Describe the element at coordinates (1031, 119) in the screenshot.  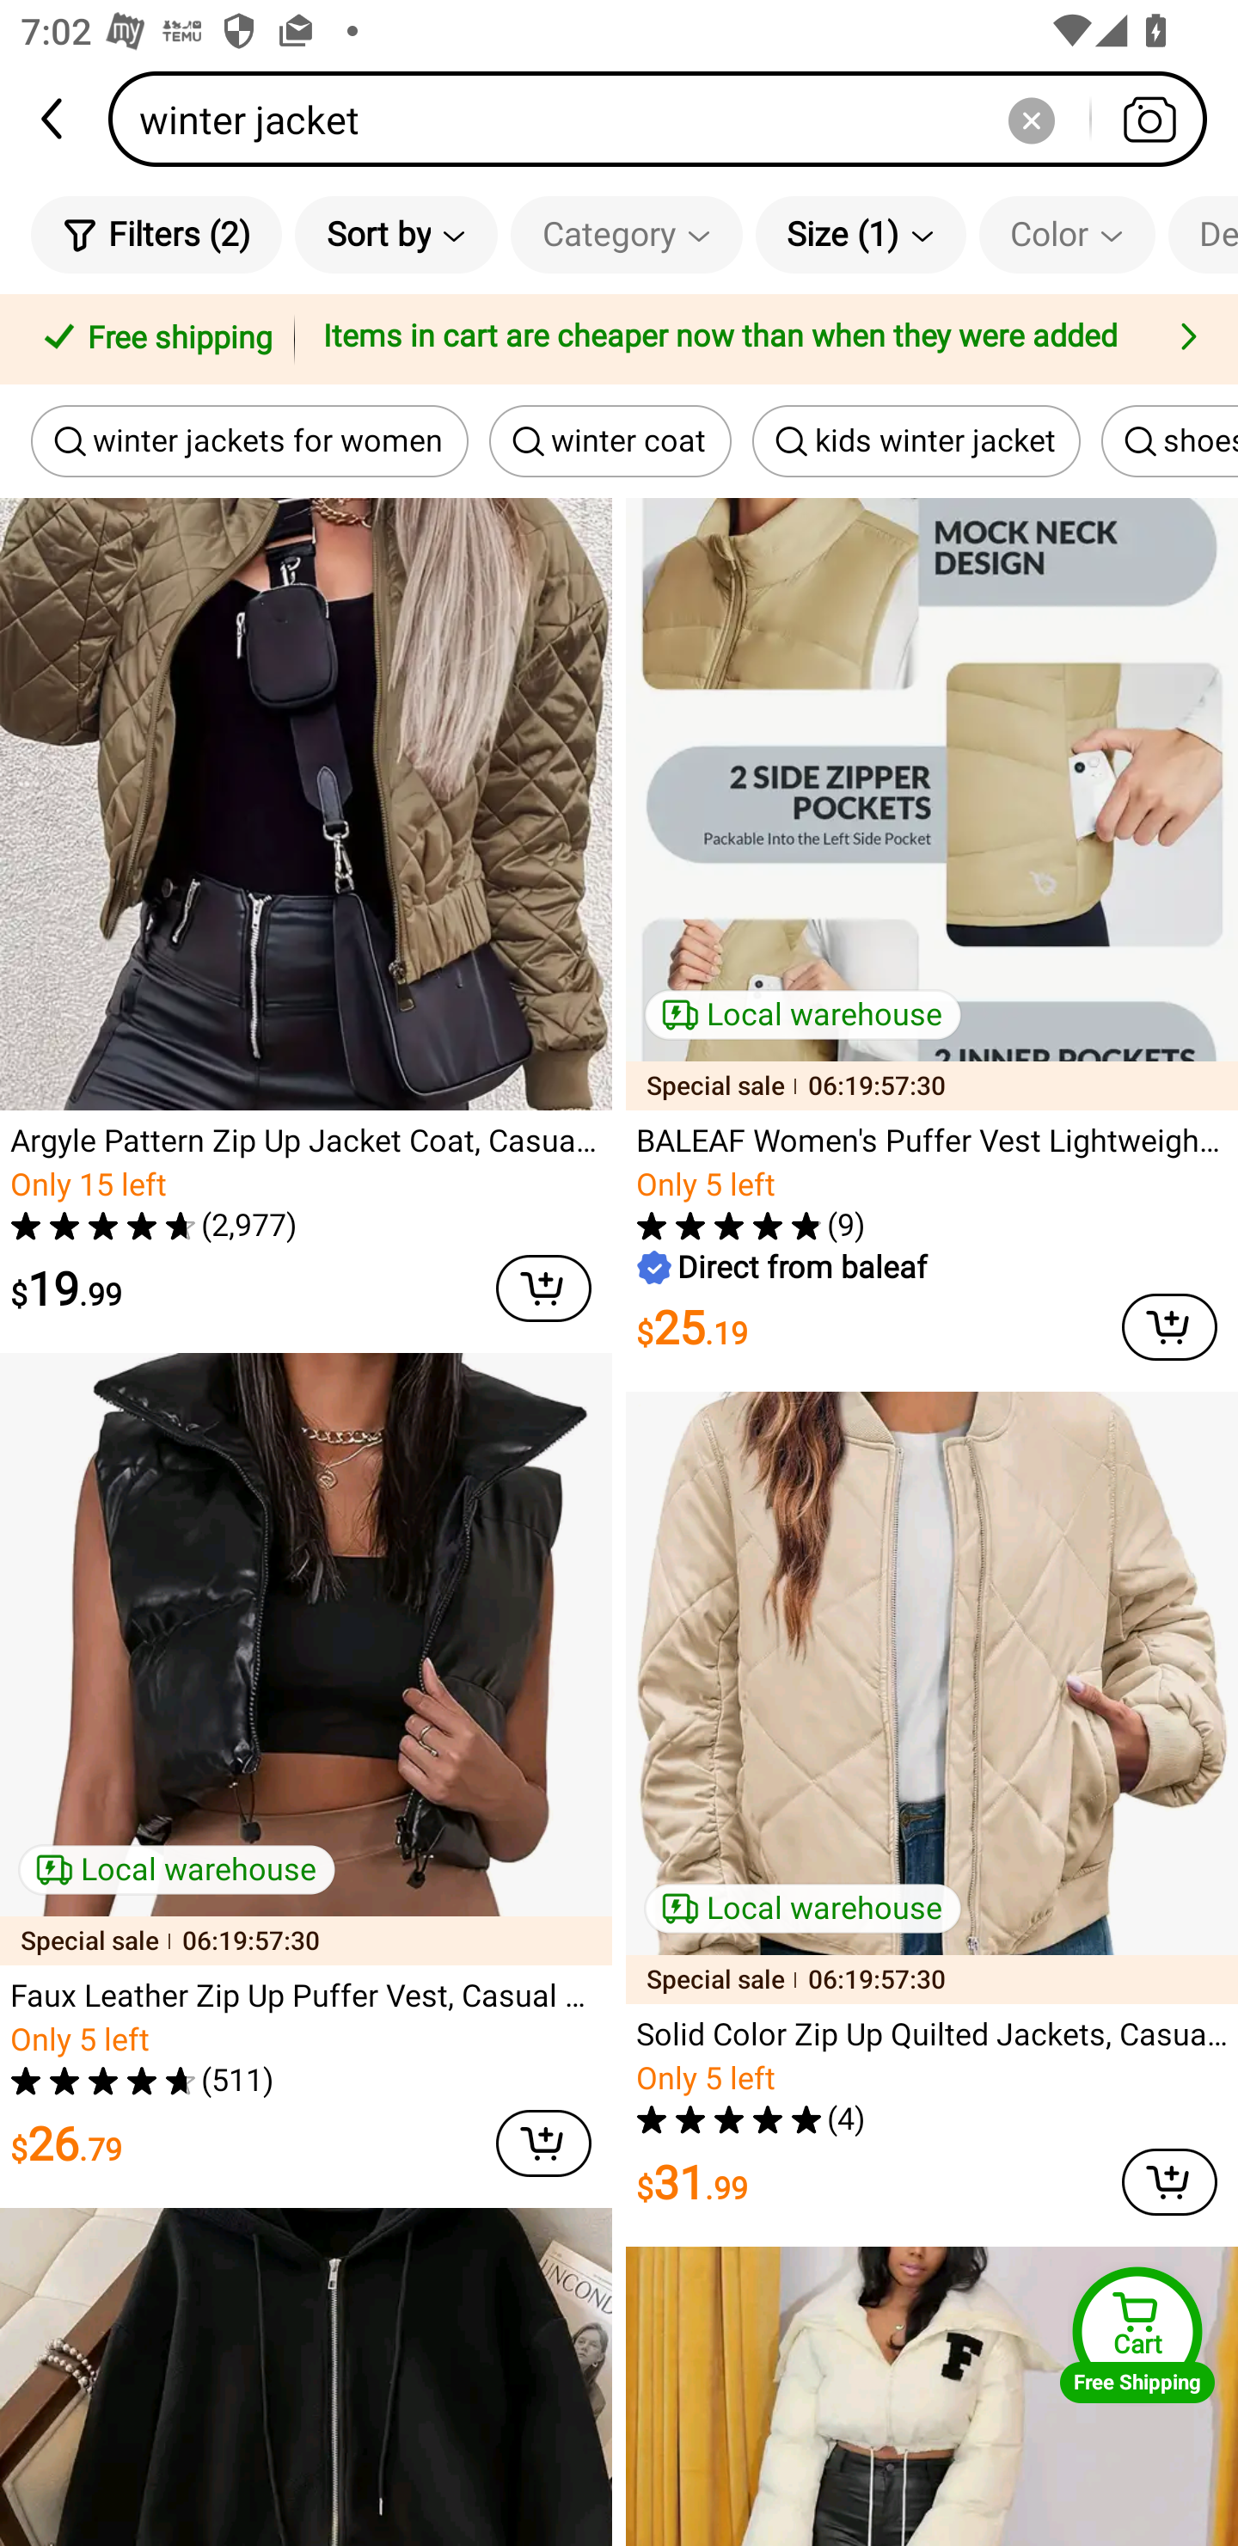
I see `Delete search history` at that location.